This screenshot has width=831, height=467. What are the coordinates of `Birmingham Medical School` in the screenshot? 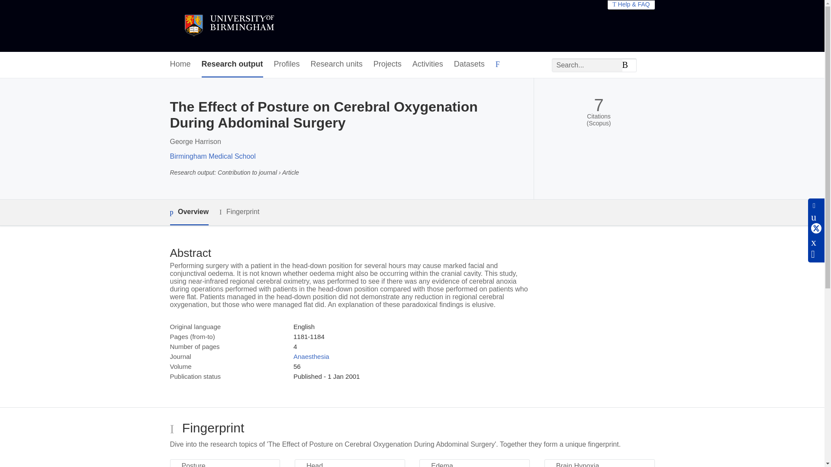 It's located at (212, 157).